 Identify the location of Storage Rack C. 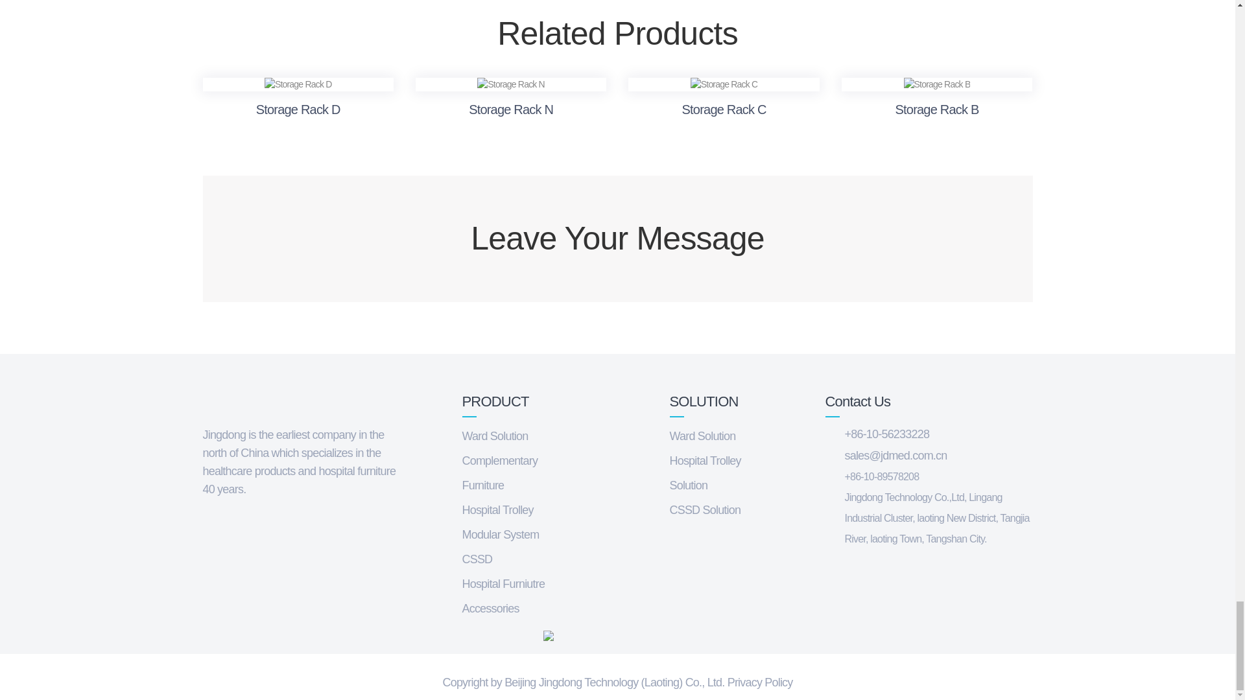
(724, 84).